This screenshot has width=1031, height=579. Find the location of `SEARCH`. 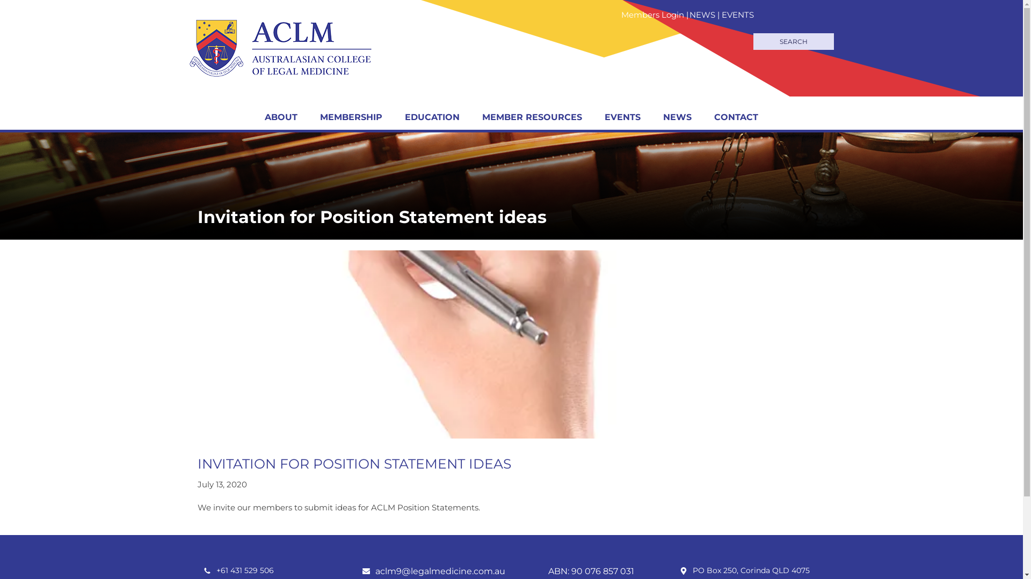

SEARCH is located at coordinates (793, 42).